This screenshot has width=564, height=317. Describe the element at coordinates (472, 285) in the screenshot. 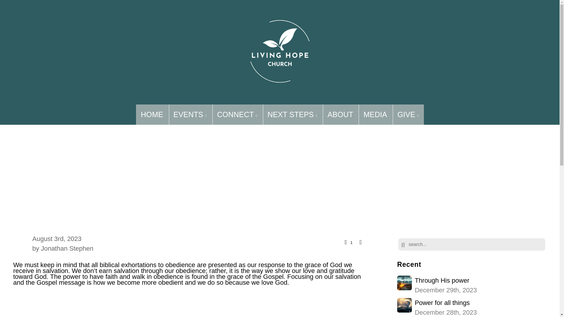

I see `ABOUT` at that location.